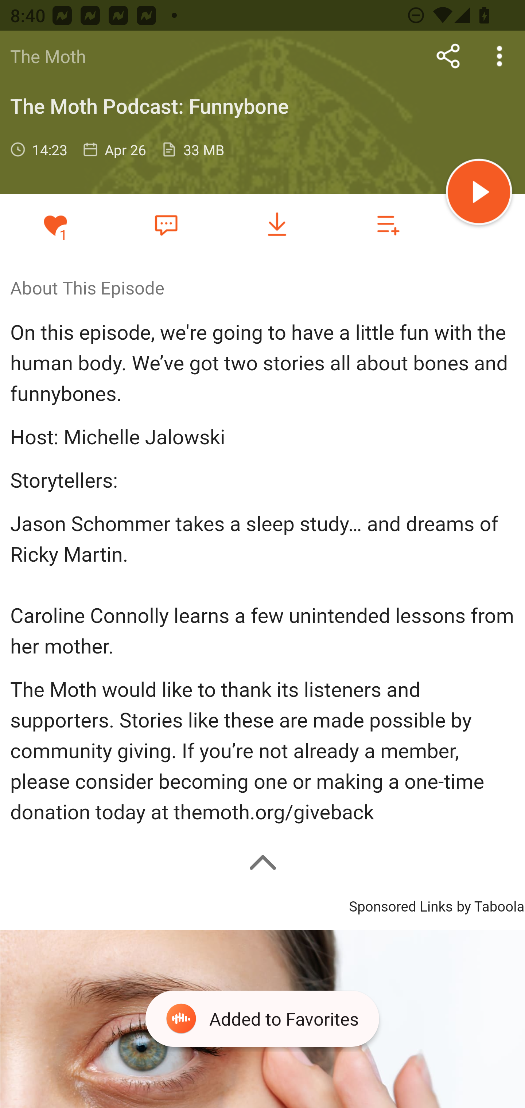  Describe the element at coordinates (262, 1019) in the screenshot. I see `Image for Taboola Advertising Unit` at that location.